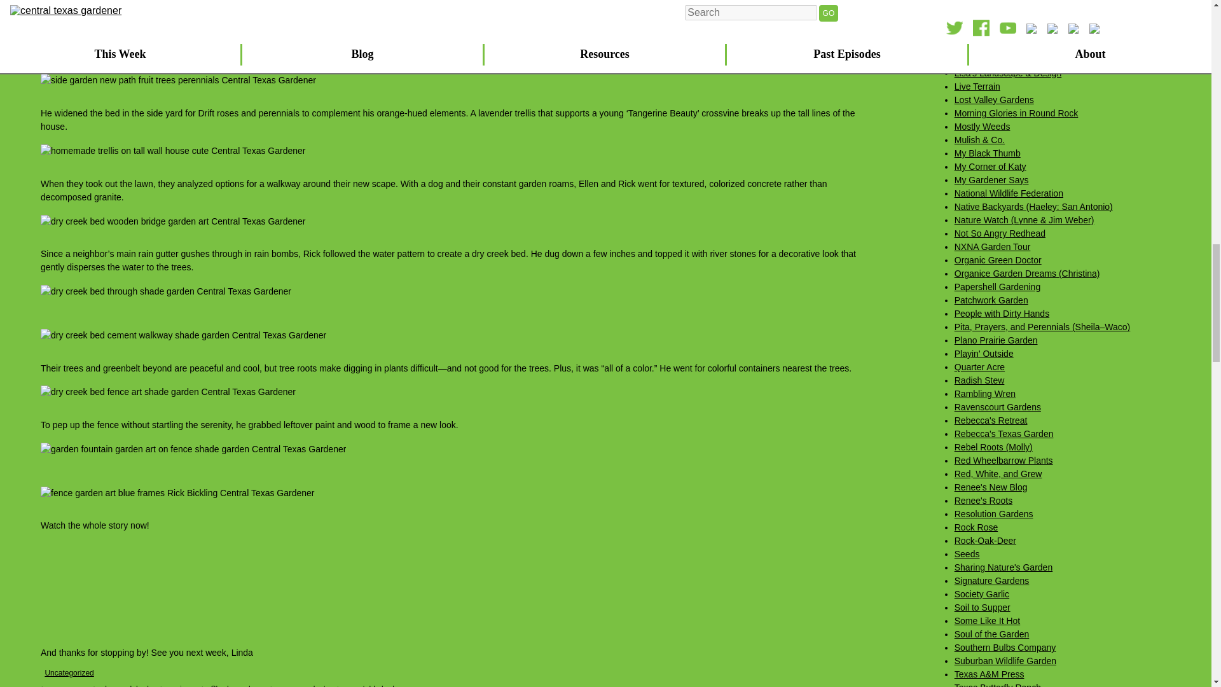 The height and width of the screenshot is (687, 1221). What do you see at coordinates (237, 686) in the screenshot?
I see `Shade gardens` at bounding box center [237, 686].